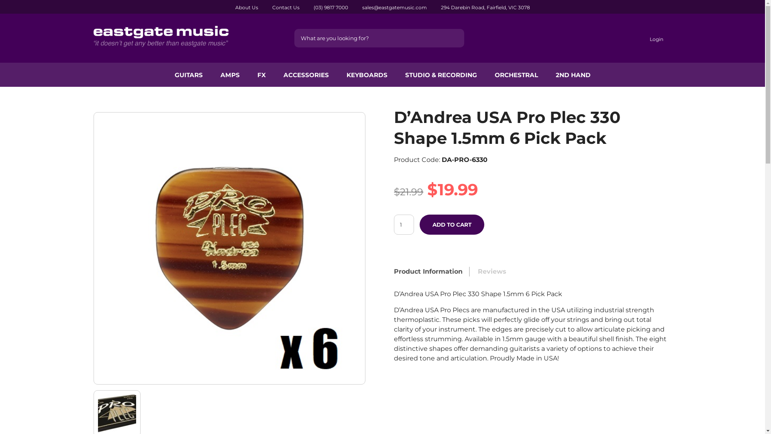 This screenshot has width=771, height=434. What do you see at coordinates (188, 75) in the screenshot?
I see `GUITARS` at bounding box center [188, 75].